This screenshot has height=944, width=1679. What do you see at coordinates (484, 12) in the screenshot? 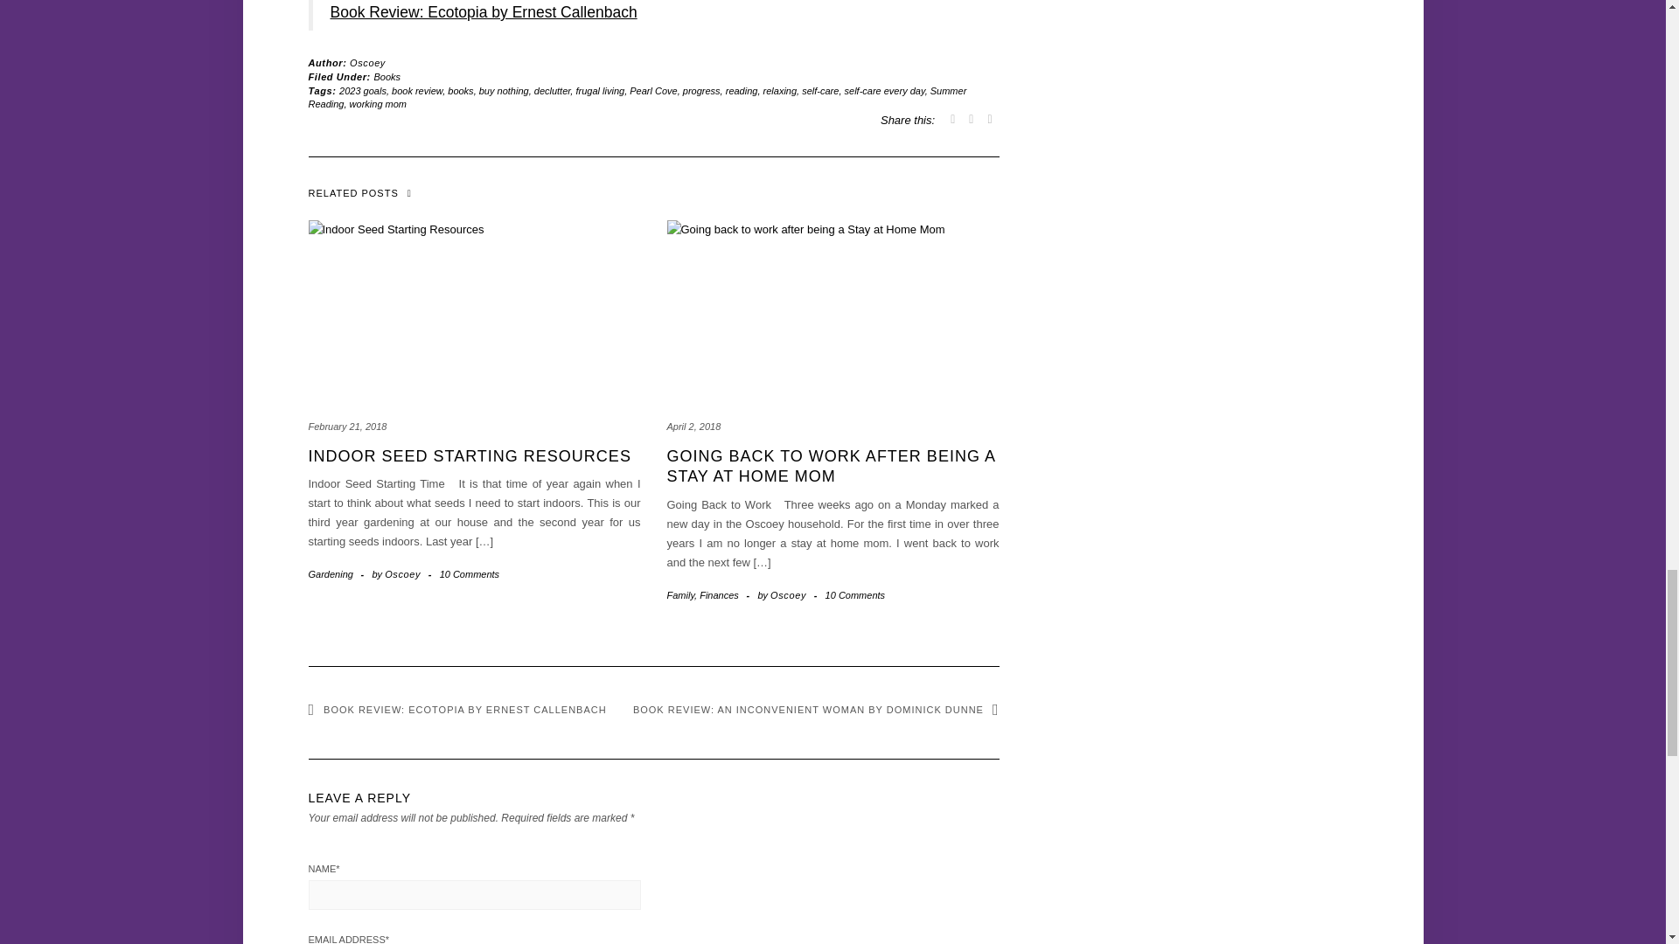
I see `Book Review: Ecotopia by Ernest Callenbach` at bounding box center [484, 12].